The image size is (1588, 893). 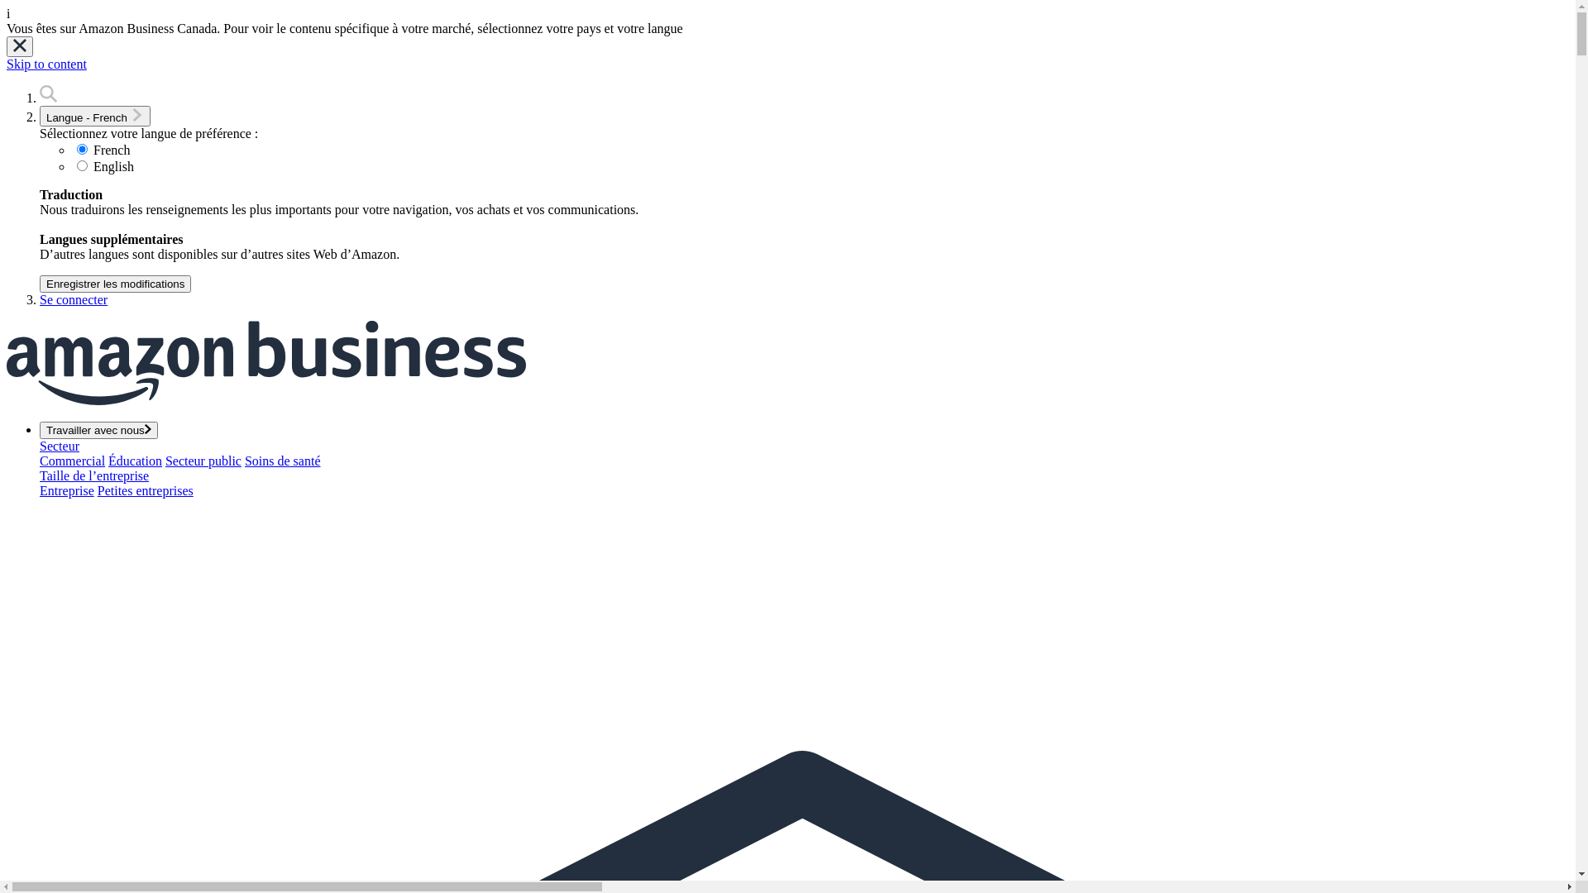 What do you see at coordinates (74, 299) in the screenshot?
I see `Se connecter` at bounding box center [74, 299].